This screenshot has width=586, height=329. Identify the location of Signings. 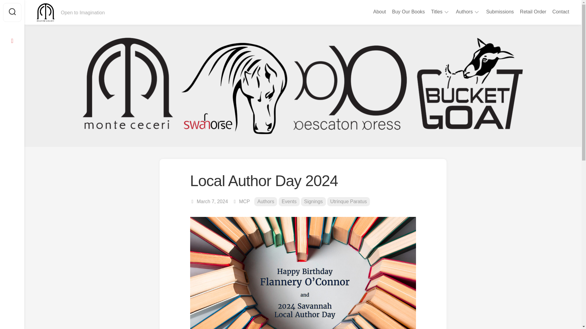
(313, 202).